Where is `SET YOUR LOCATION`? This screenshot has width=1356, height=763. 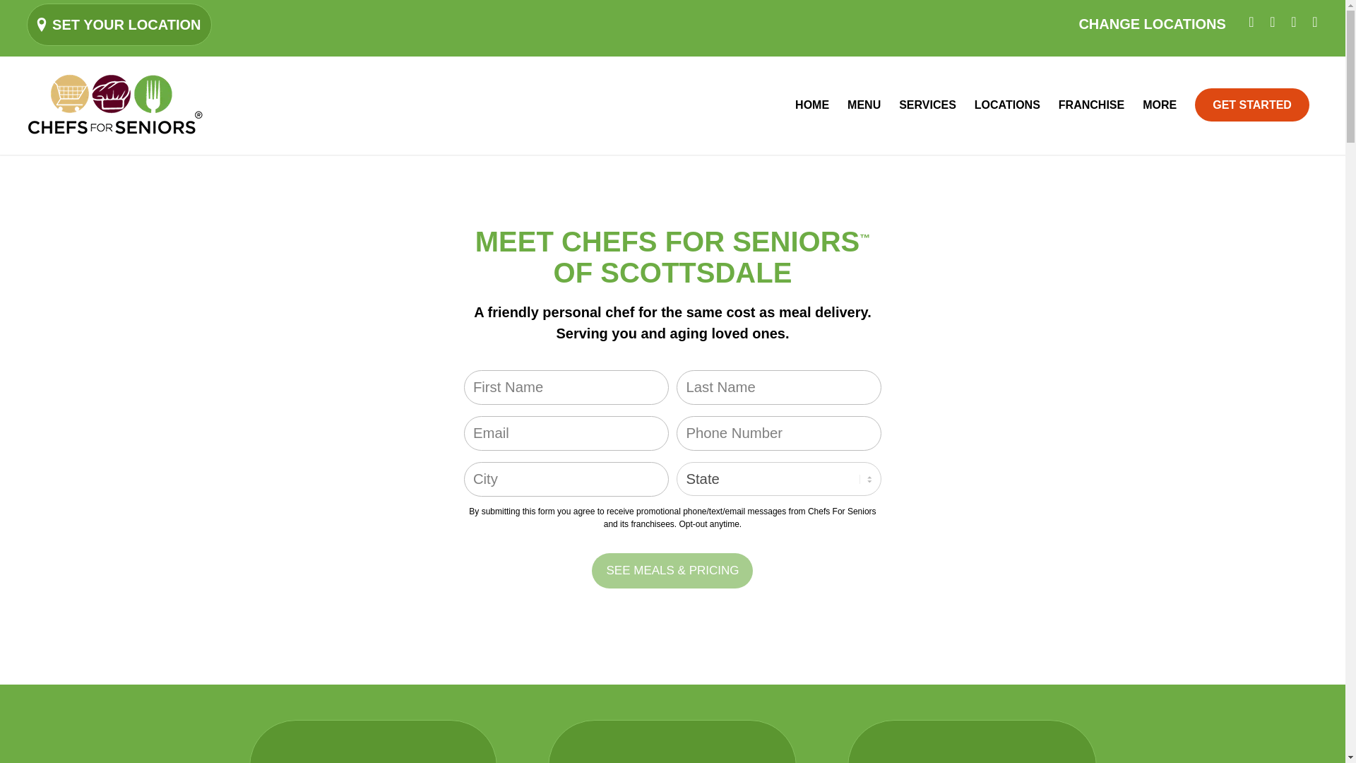 SET YOUR LOCATION is located at coordinates (126, 24).